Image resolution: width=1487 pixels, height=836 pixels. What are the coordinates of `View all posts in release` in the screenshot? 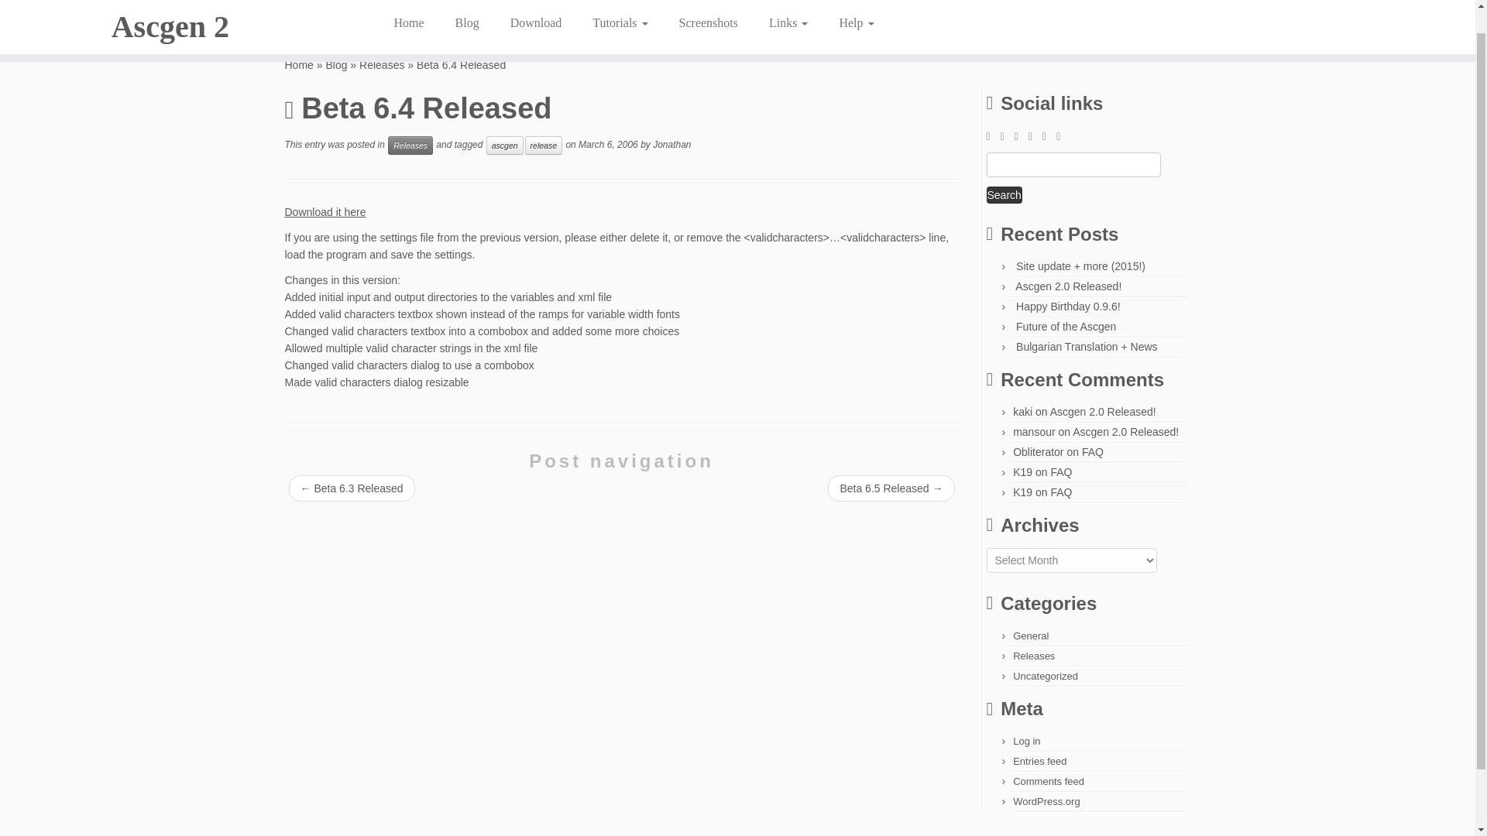 It's located at (543, 146).